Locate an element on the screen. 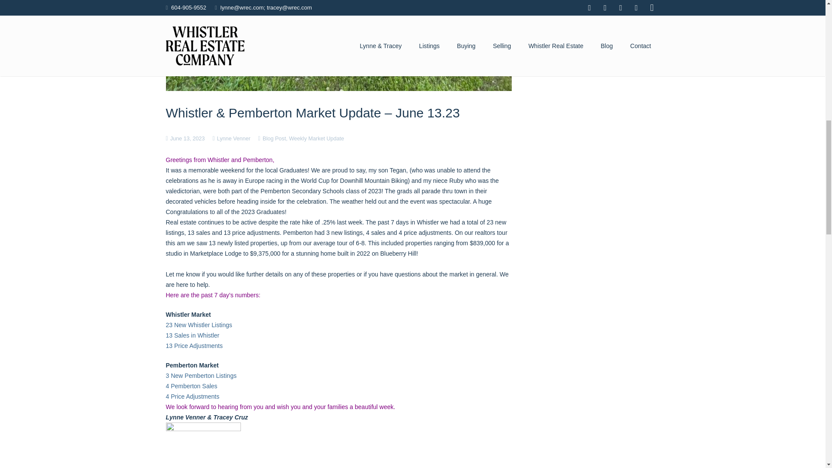 The image size is (832, 468). Weekly Market Update is located at coordinates (316, 139).